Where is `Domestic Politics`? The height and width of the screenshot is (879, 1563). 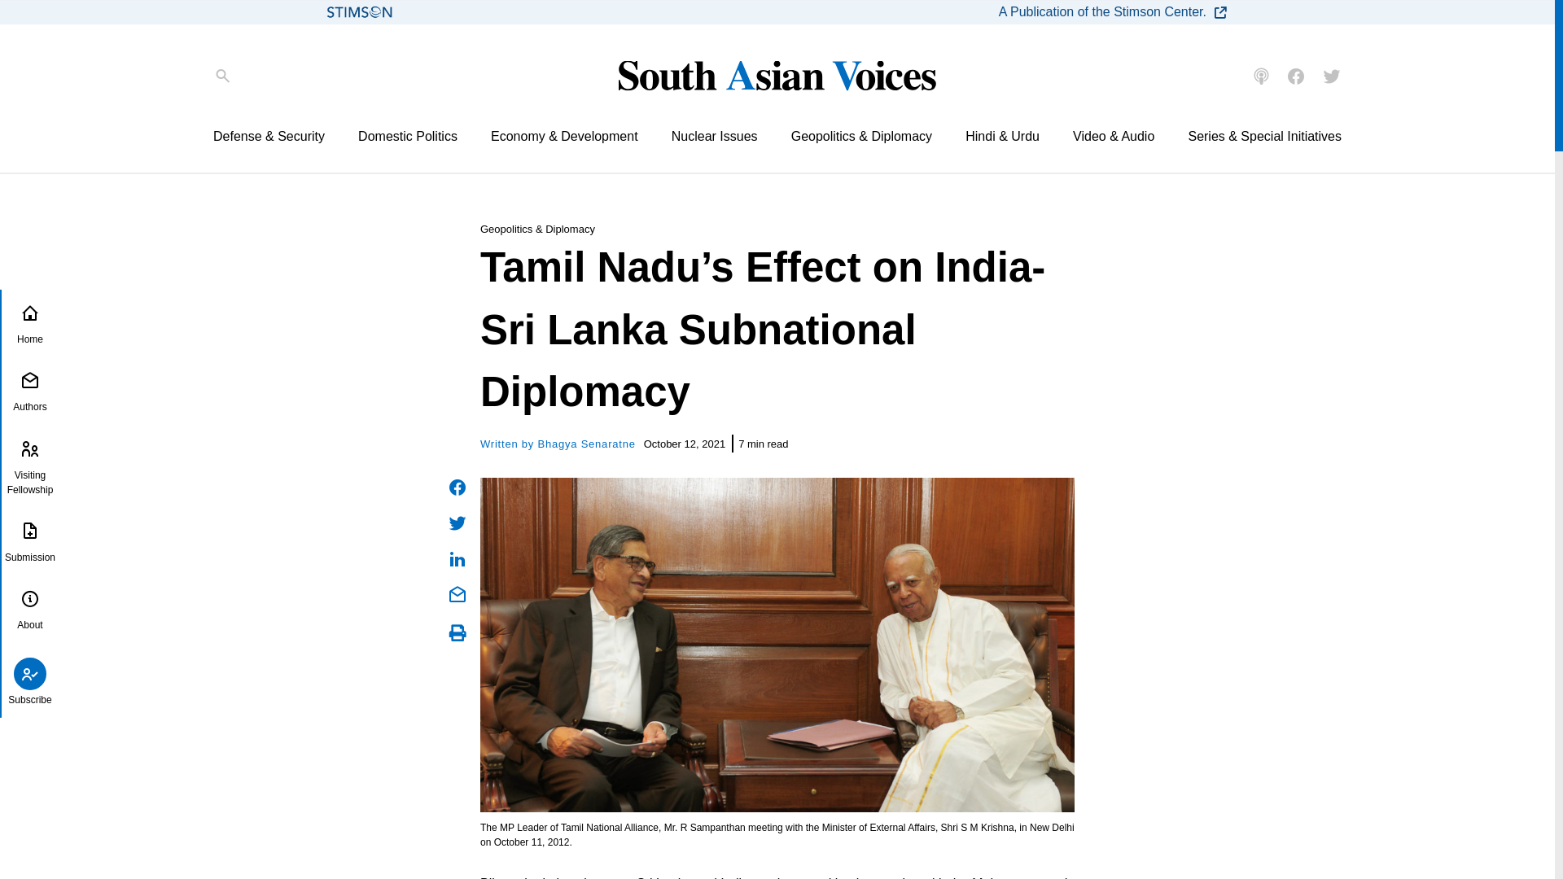 Domestic Politics is located at coordinates (407, 136).